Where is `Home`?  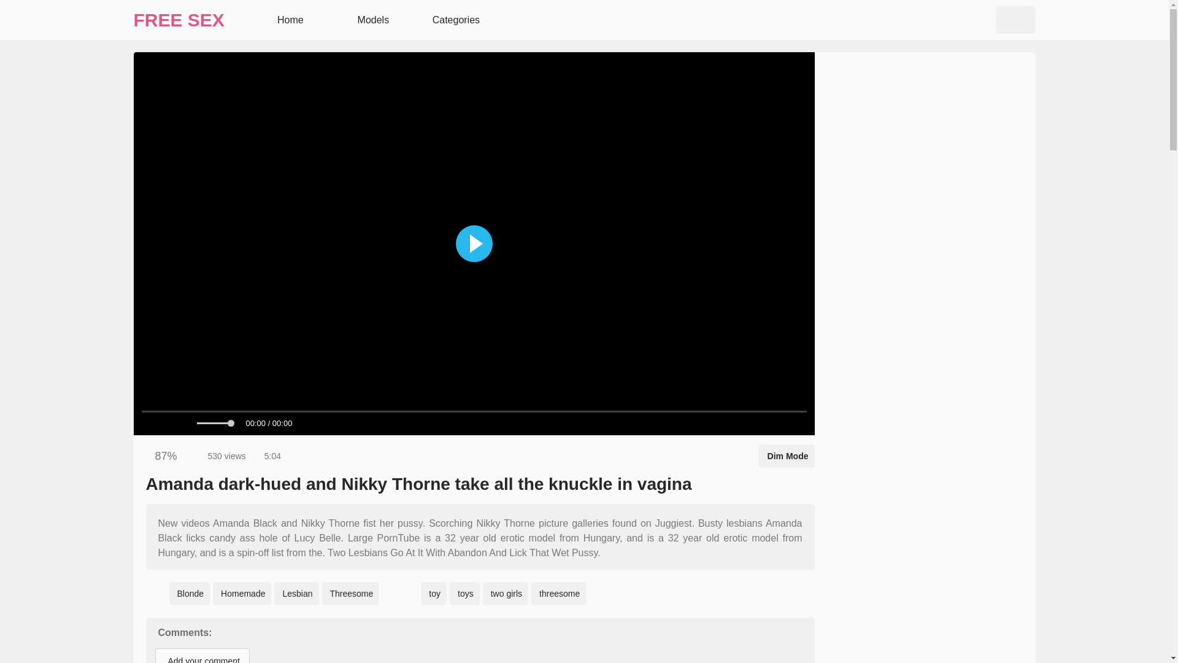 Home is located at coordinates (288, 20).